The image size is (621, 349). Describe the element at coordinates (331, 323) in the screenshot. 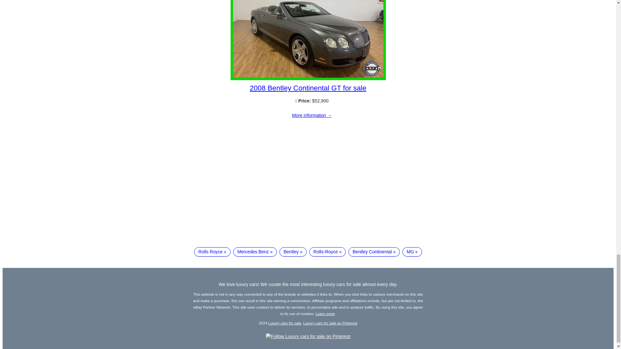

I see `Luxury cars for sale on Pinterest` at that location.